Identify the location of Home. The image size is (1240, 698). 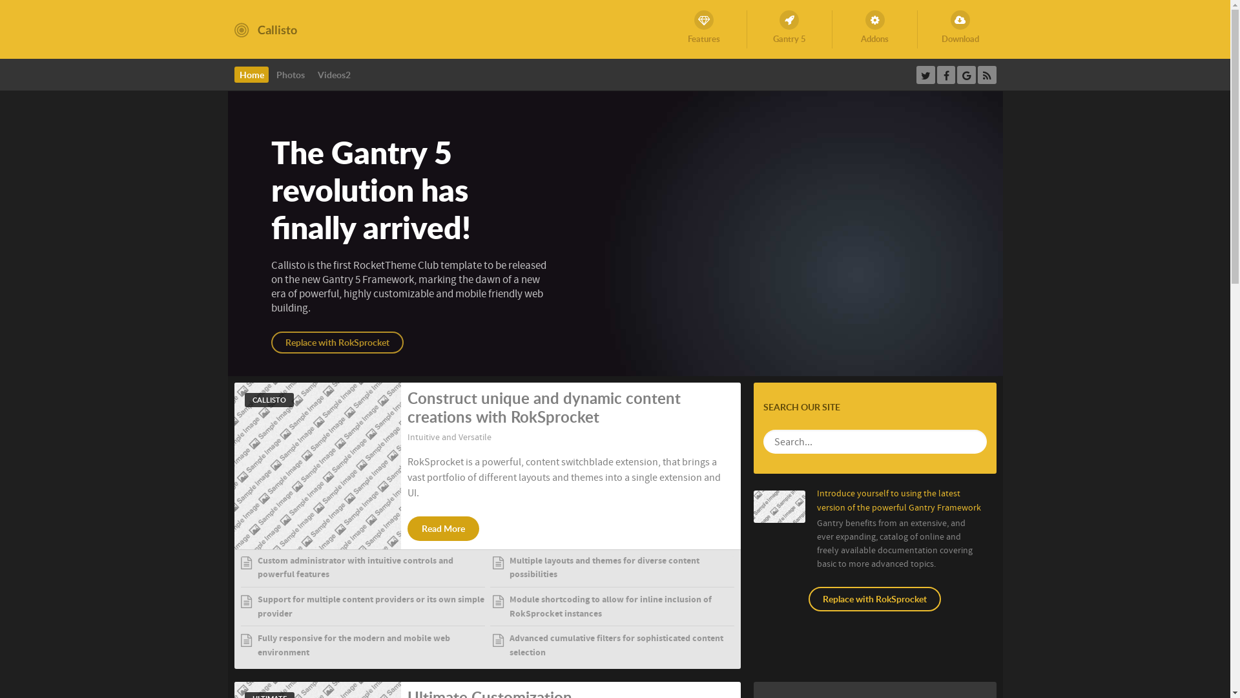
(252, 75).